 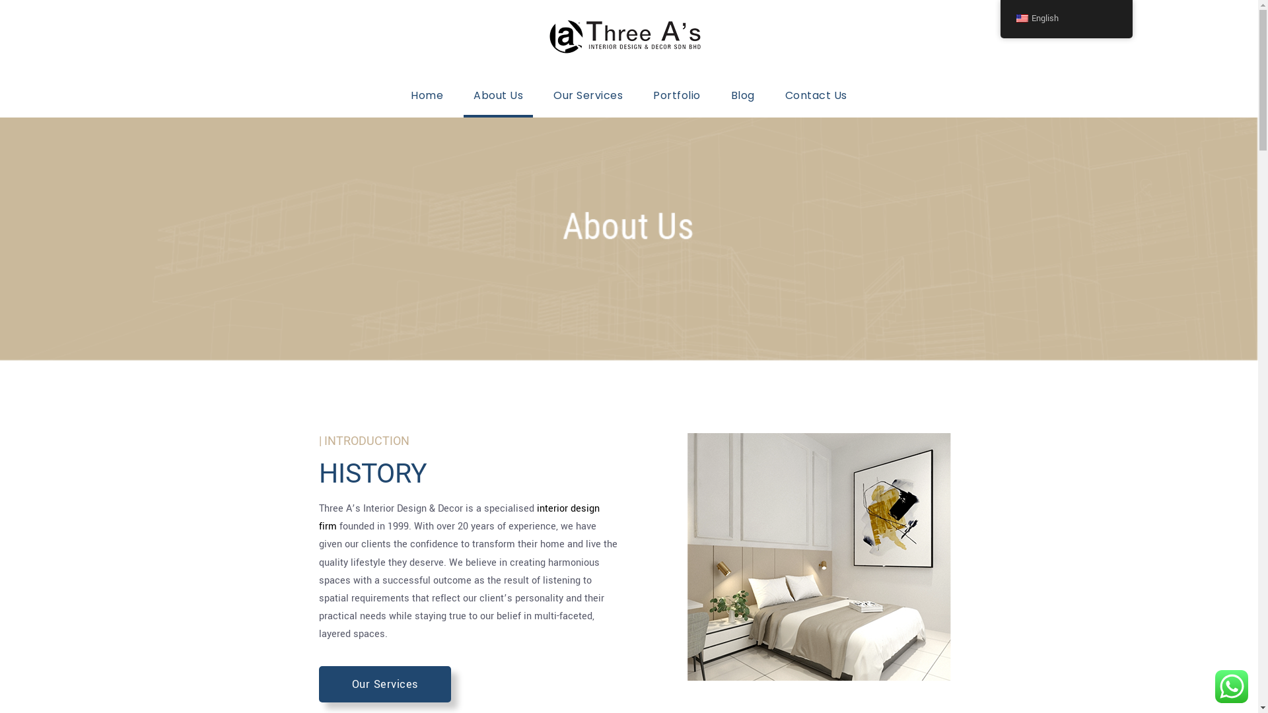 What do you see at coordinates (743, 102) in the screenshot?
I see `Blog` at bounding box center [743, 102].